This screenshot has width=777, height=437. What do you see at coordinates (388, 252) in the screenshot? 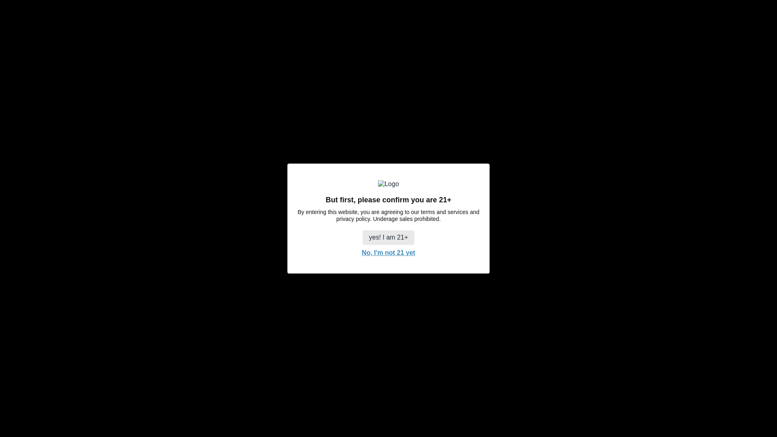
I see `No, I'm not 21 yet` at bounding box center [388, 252].